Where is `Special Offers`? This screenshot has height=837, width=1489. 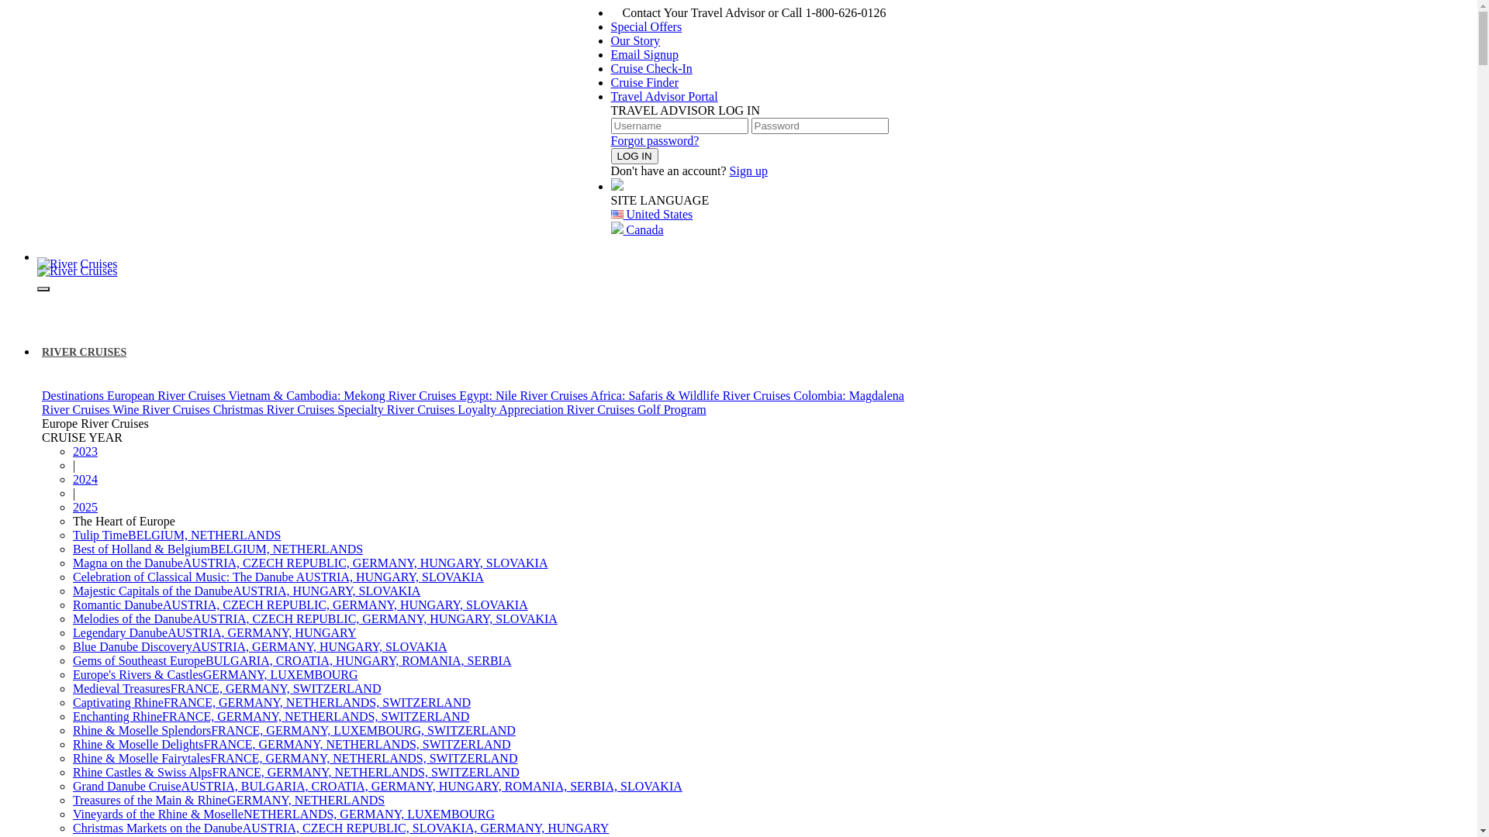 Special Offers is located at coordinates (647, 26).